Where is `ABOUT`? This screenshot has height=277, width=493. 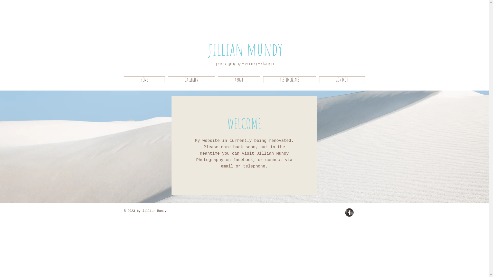
ABOUT is located at coordinates (239, 80).